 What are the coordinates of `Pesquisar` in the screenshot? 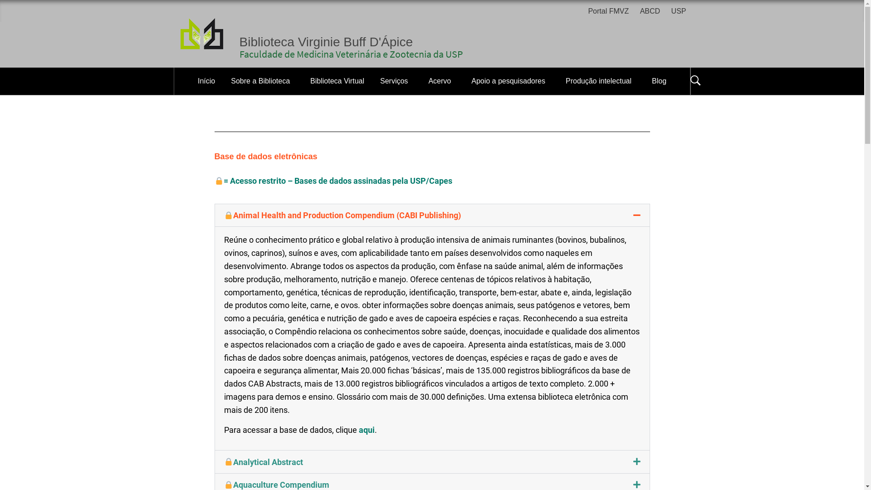 It's located at (477, 20).